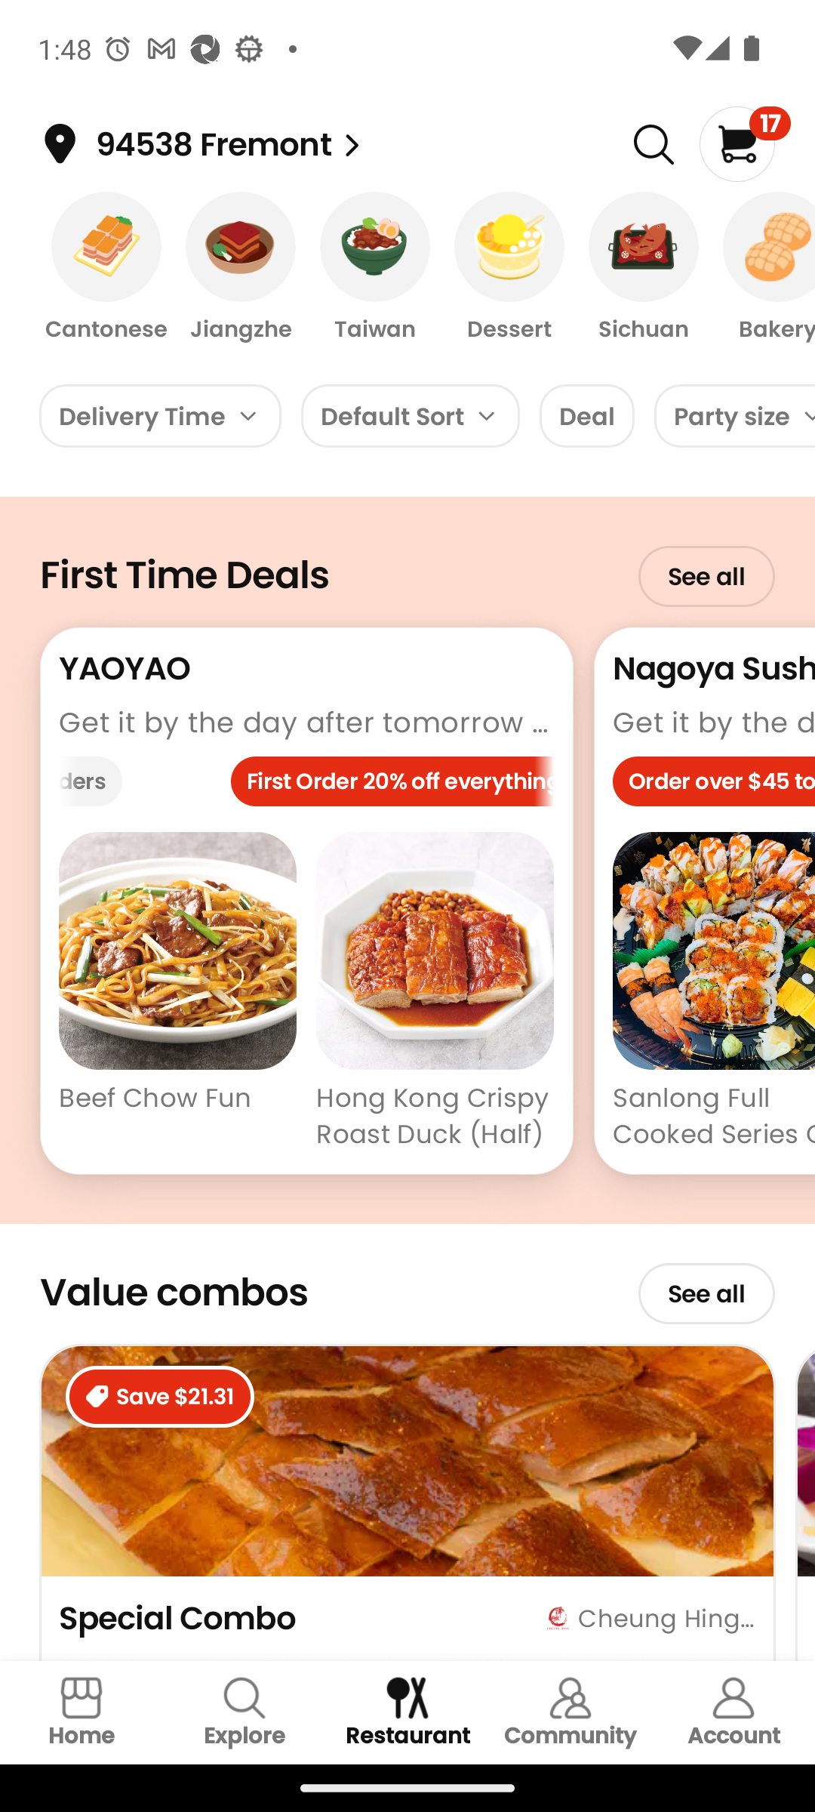  What do you see at coordinates (106, 268) in the screenshot?
I see `Image Cantonese` at bounding box center [106, 268].